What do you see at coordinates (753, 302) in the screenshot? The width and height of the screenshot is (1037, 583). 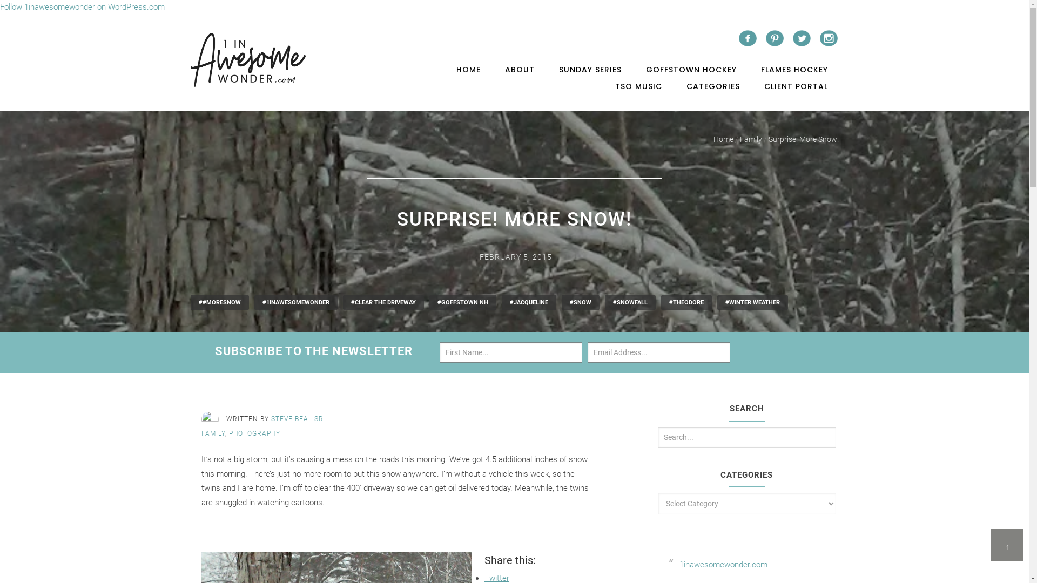 I see `#WINTER WEATHER` at bounding box center [753, 302].